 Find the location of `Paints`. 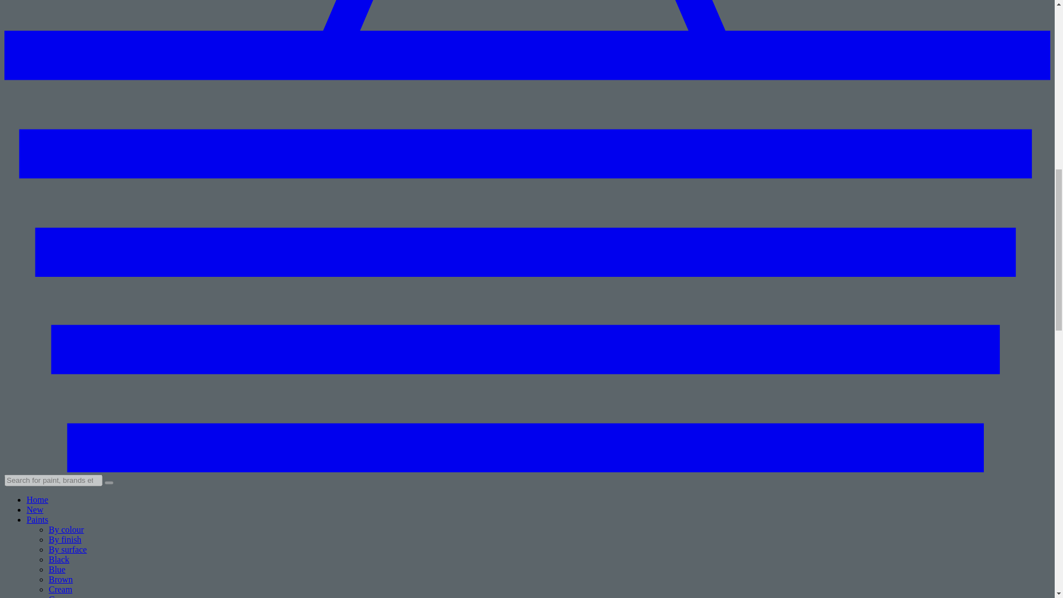

Paints is located at coordinates (37, 519).